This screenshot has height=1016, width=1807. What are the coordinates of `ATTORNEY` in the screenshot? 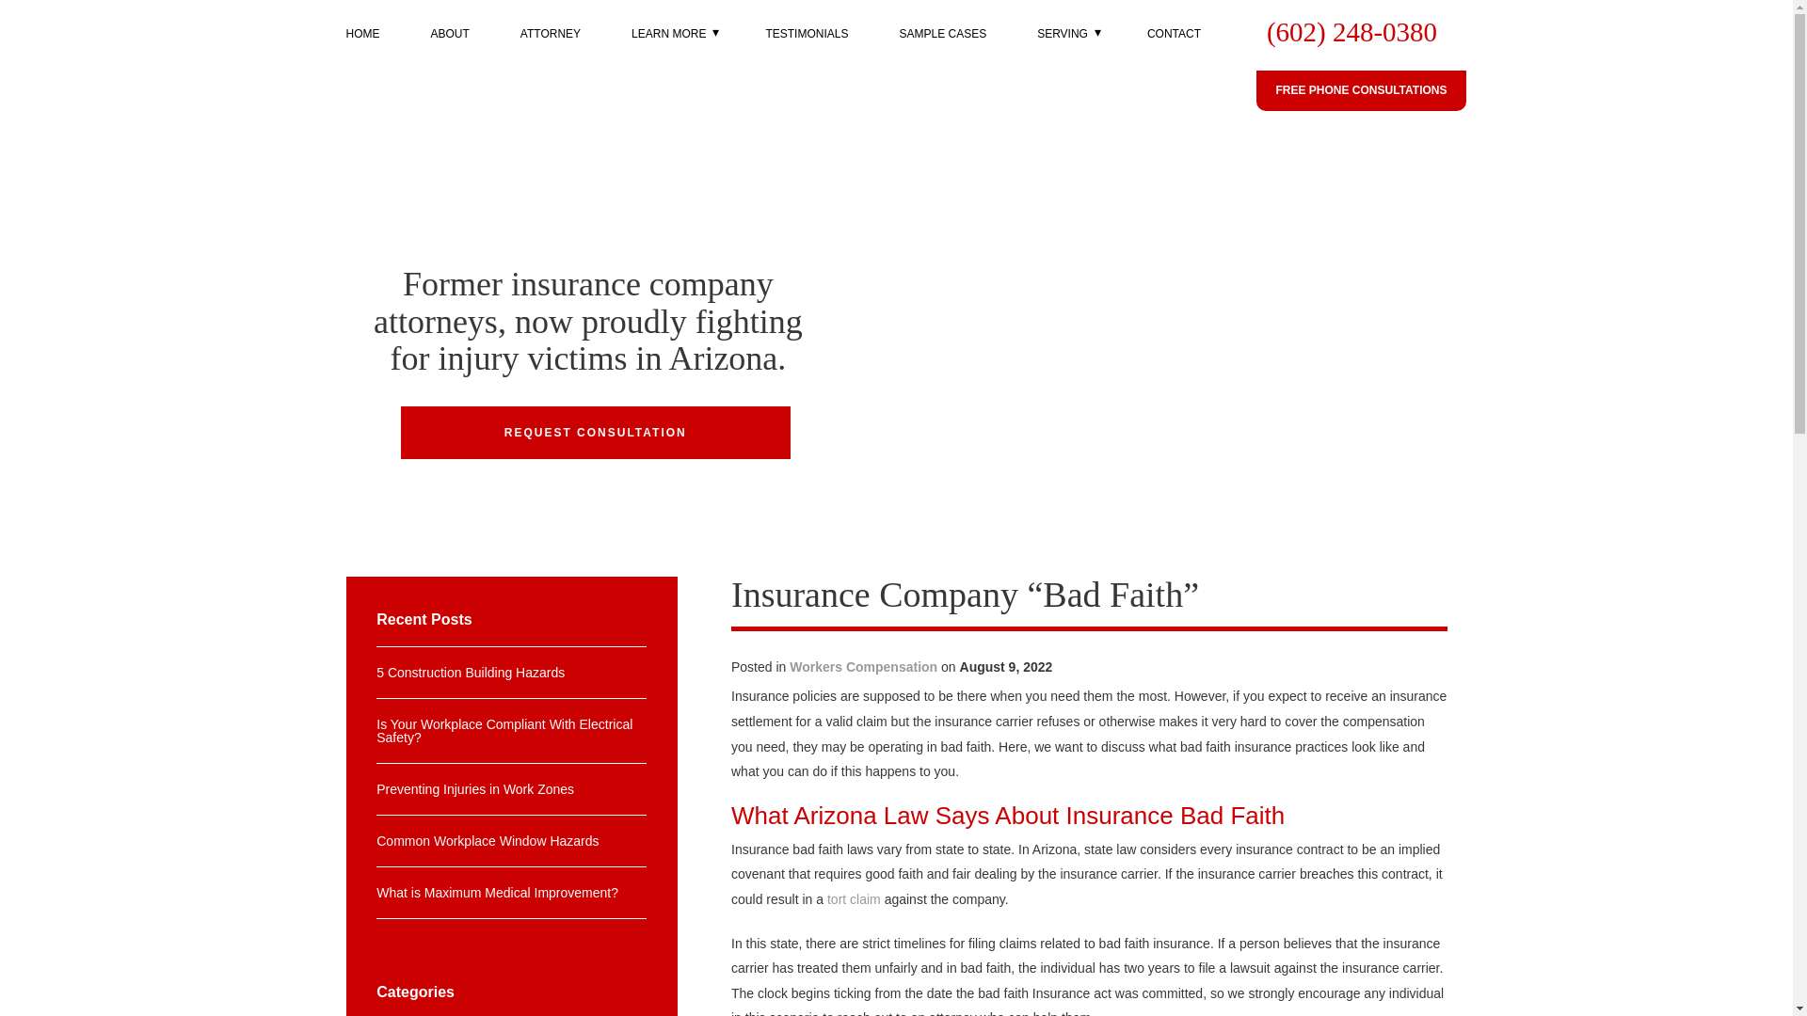 It's located at (550, 48).